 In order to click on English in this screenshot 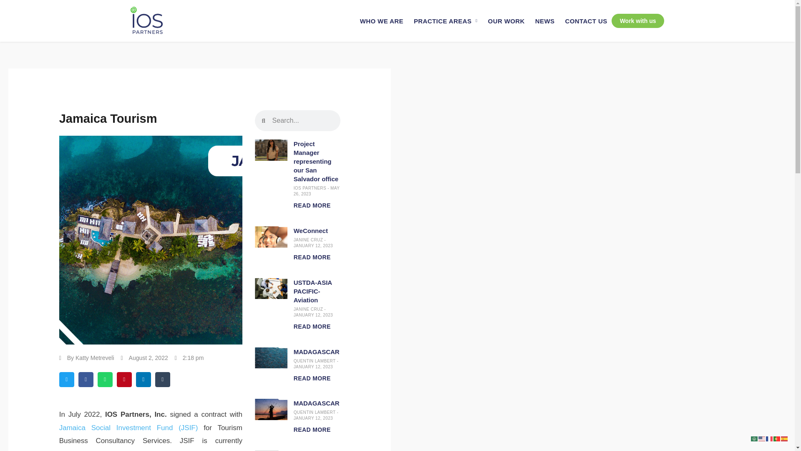, I will do `click(762, 438)`.